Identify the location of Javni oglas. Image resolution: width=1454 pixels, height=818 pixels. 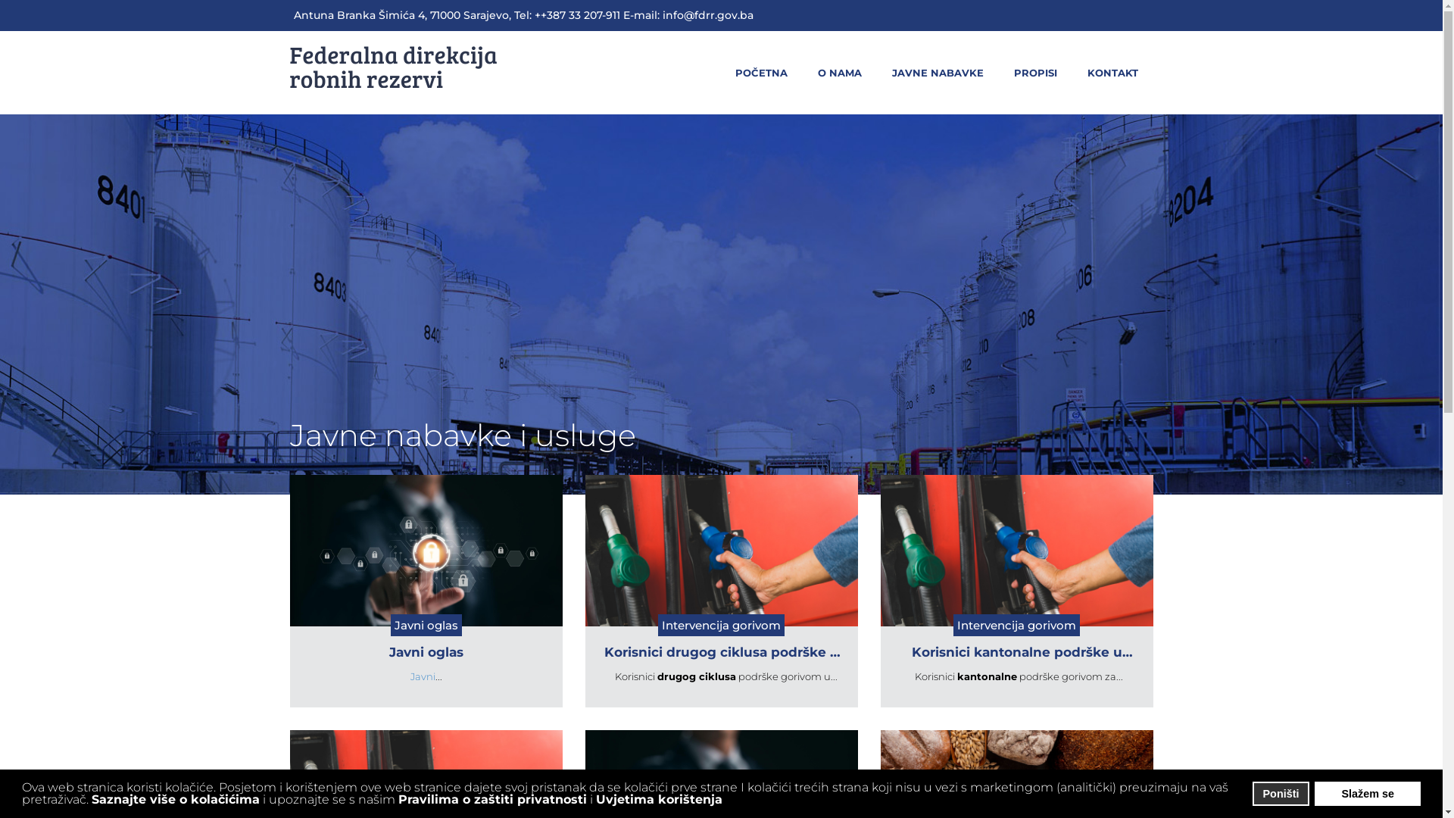
(426, 653).